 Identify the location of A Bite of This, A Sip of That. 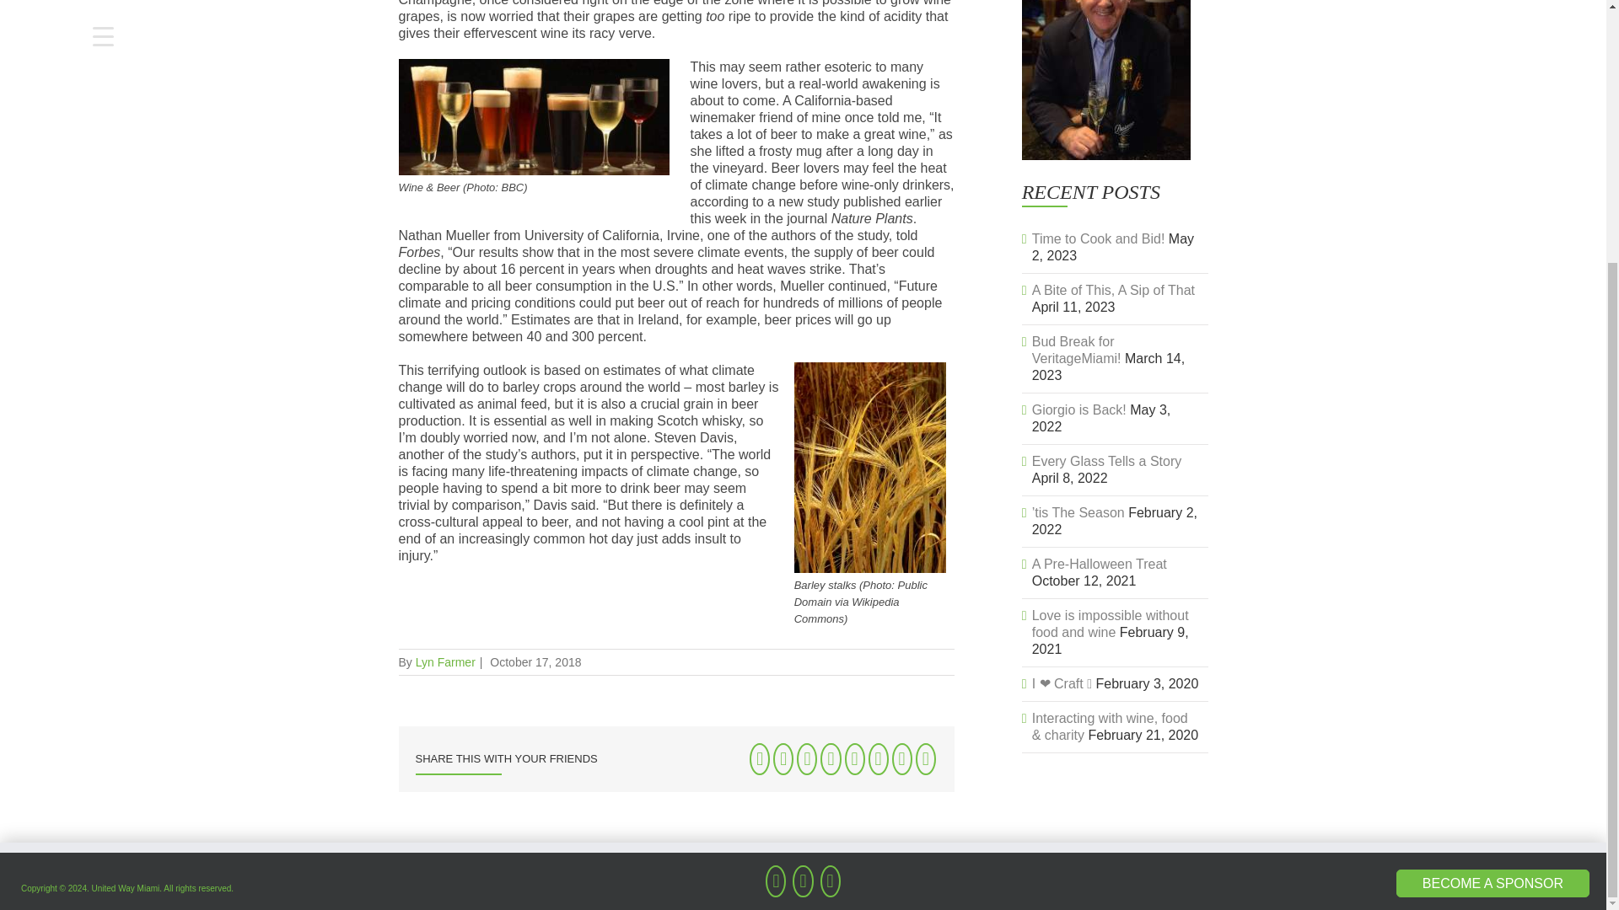
(1113, 290).